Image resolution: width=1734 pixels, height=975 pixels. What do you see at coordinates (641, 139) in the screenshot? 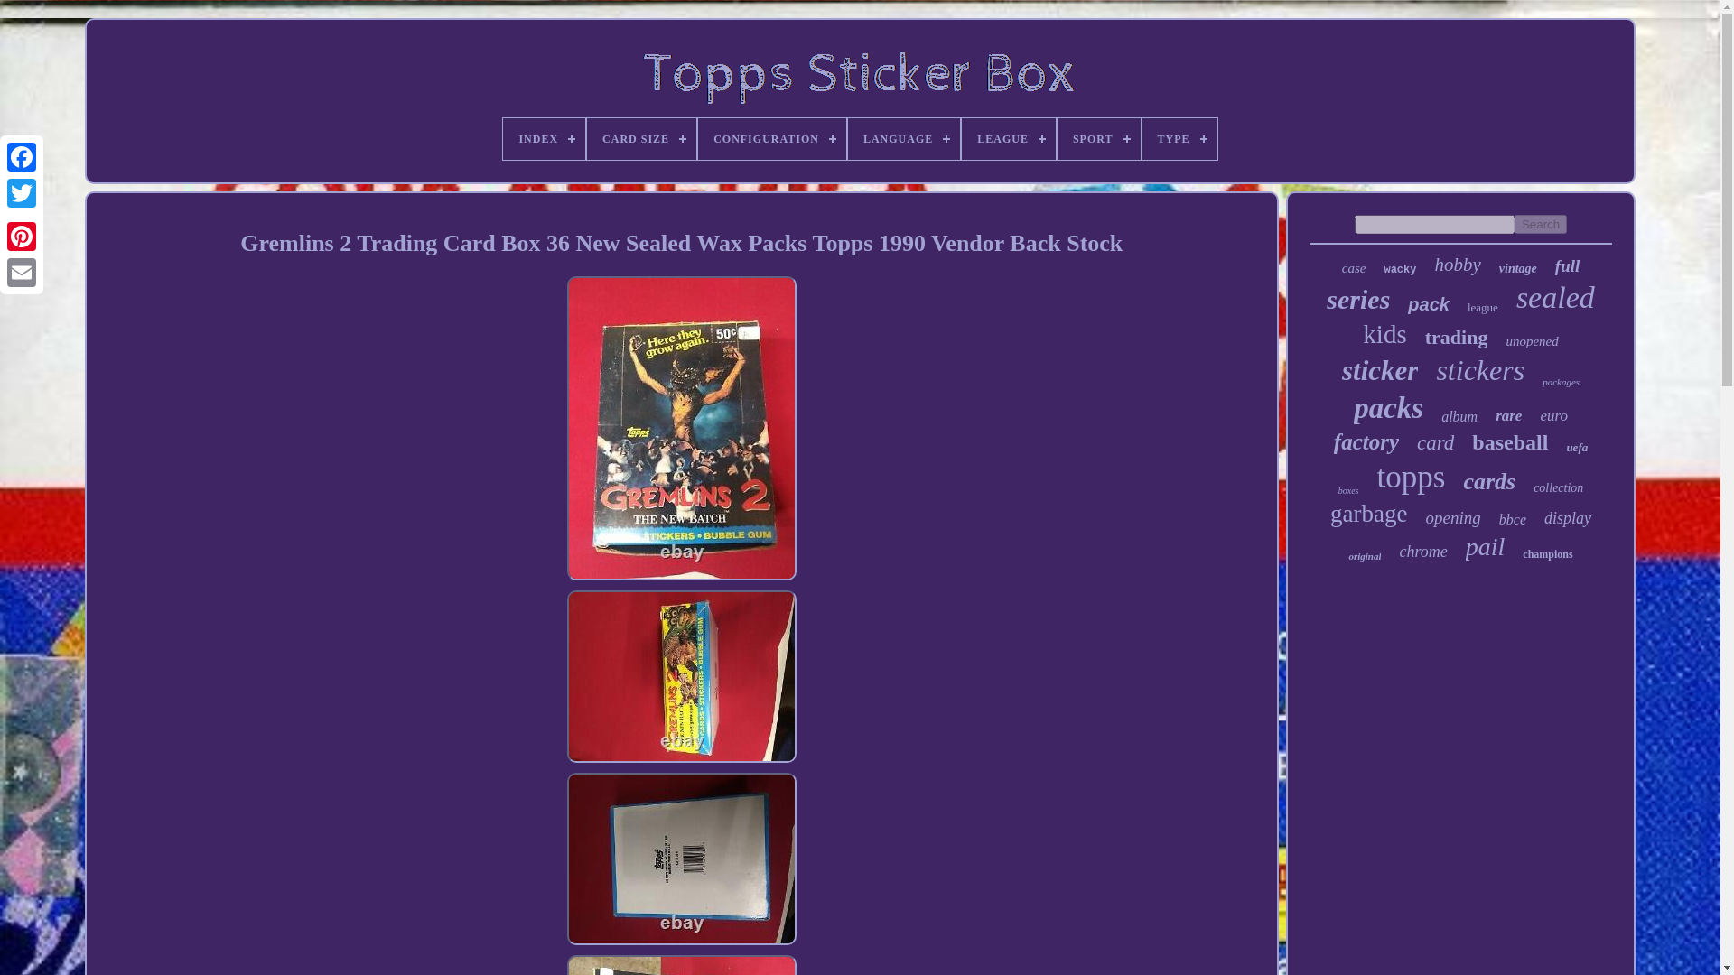
I see `CARD SIZE` at bounding box center [641, 139].